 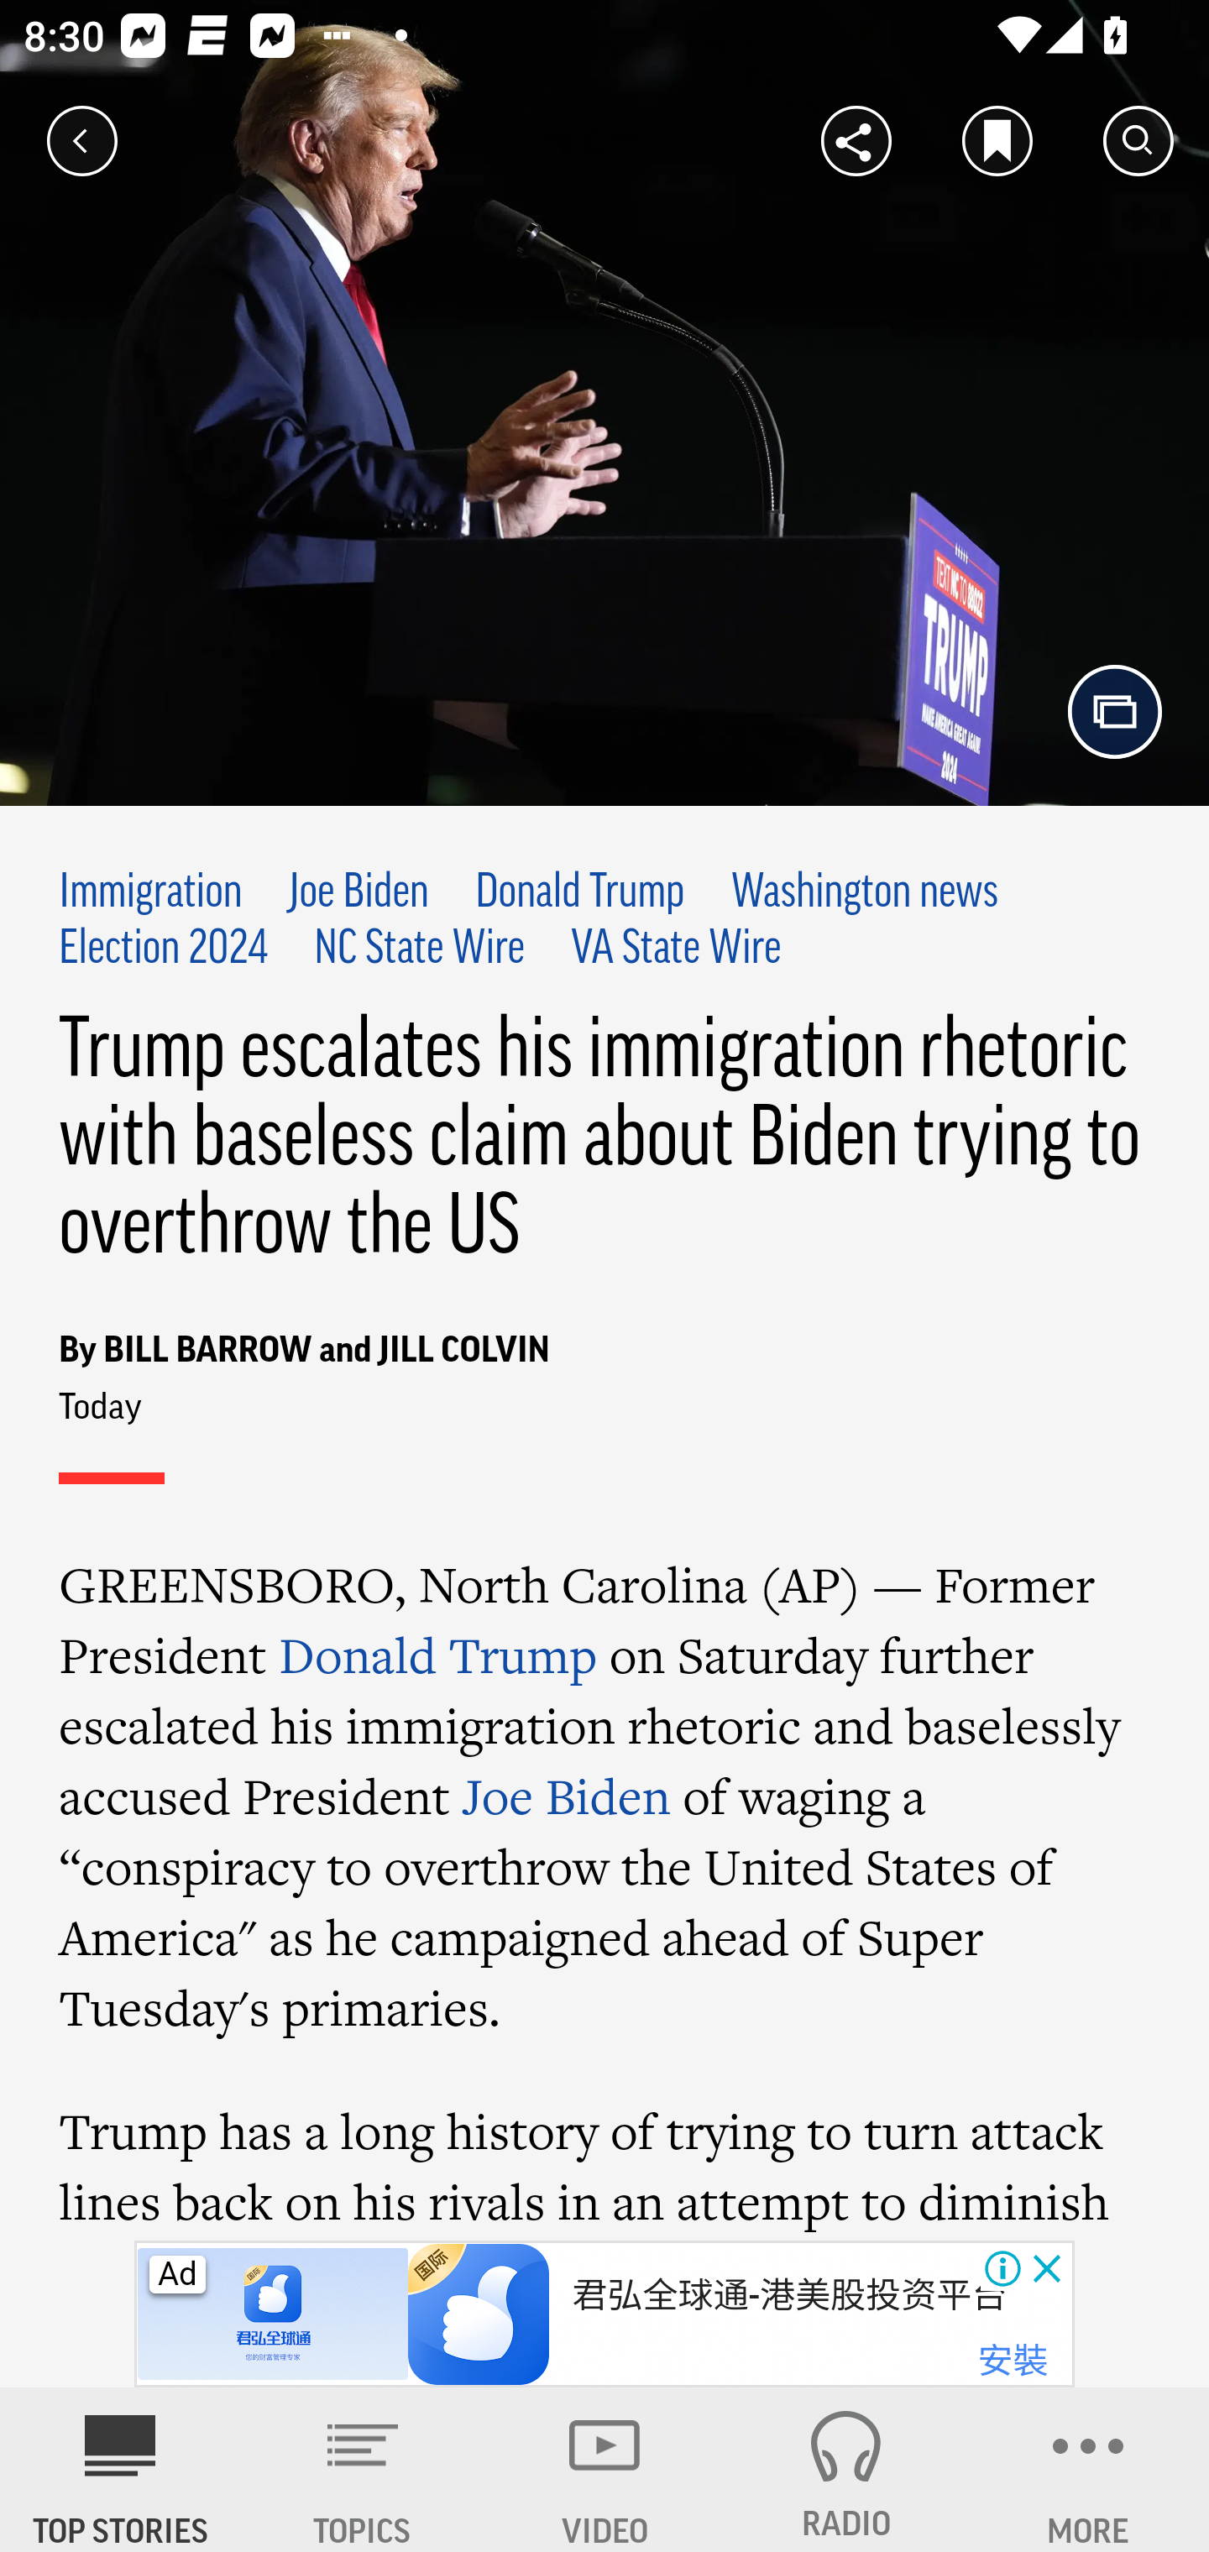 What do you see at coordinates (676, 950) in the screenshot?
I see `VA State Wire` at bounding box center [676, 950].